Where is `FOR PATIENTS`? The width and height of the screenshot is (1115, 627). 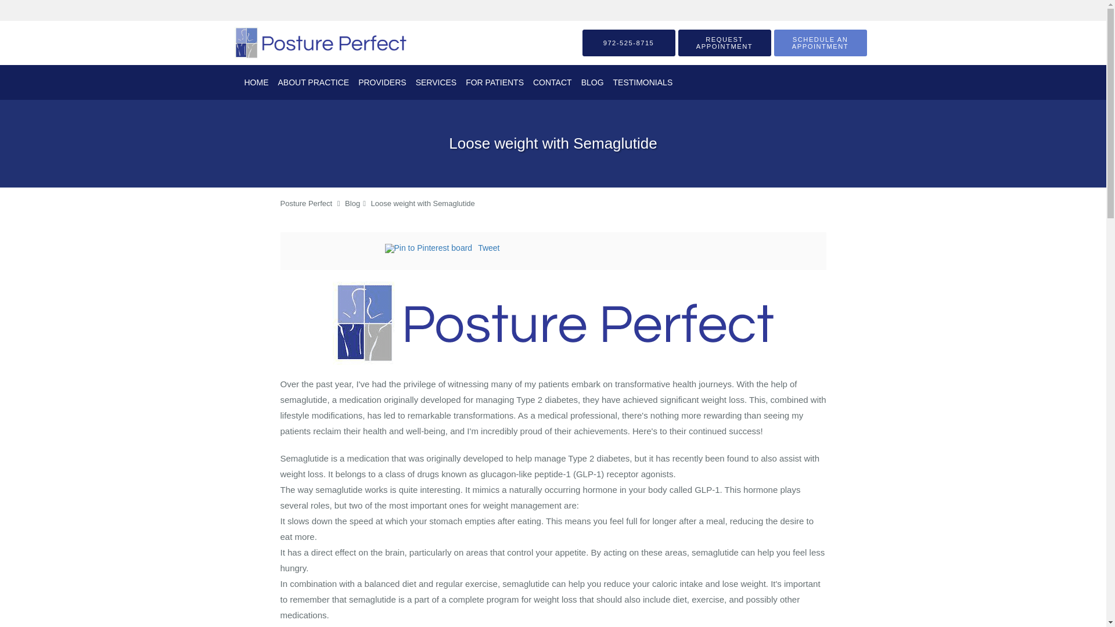
FOR PATIENTS is located at coordinates (495, 82).